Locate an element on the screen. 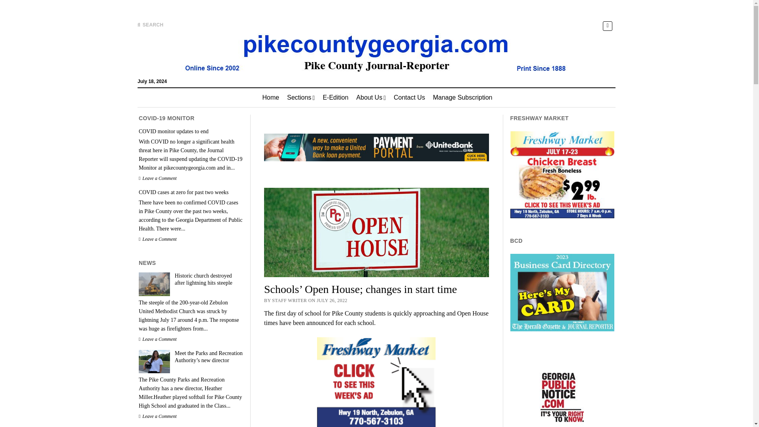 The image size is (759, 427). Leave a Comment is located at coordinates (158, 239).